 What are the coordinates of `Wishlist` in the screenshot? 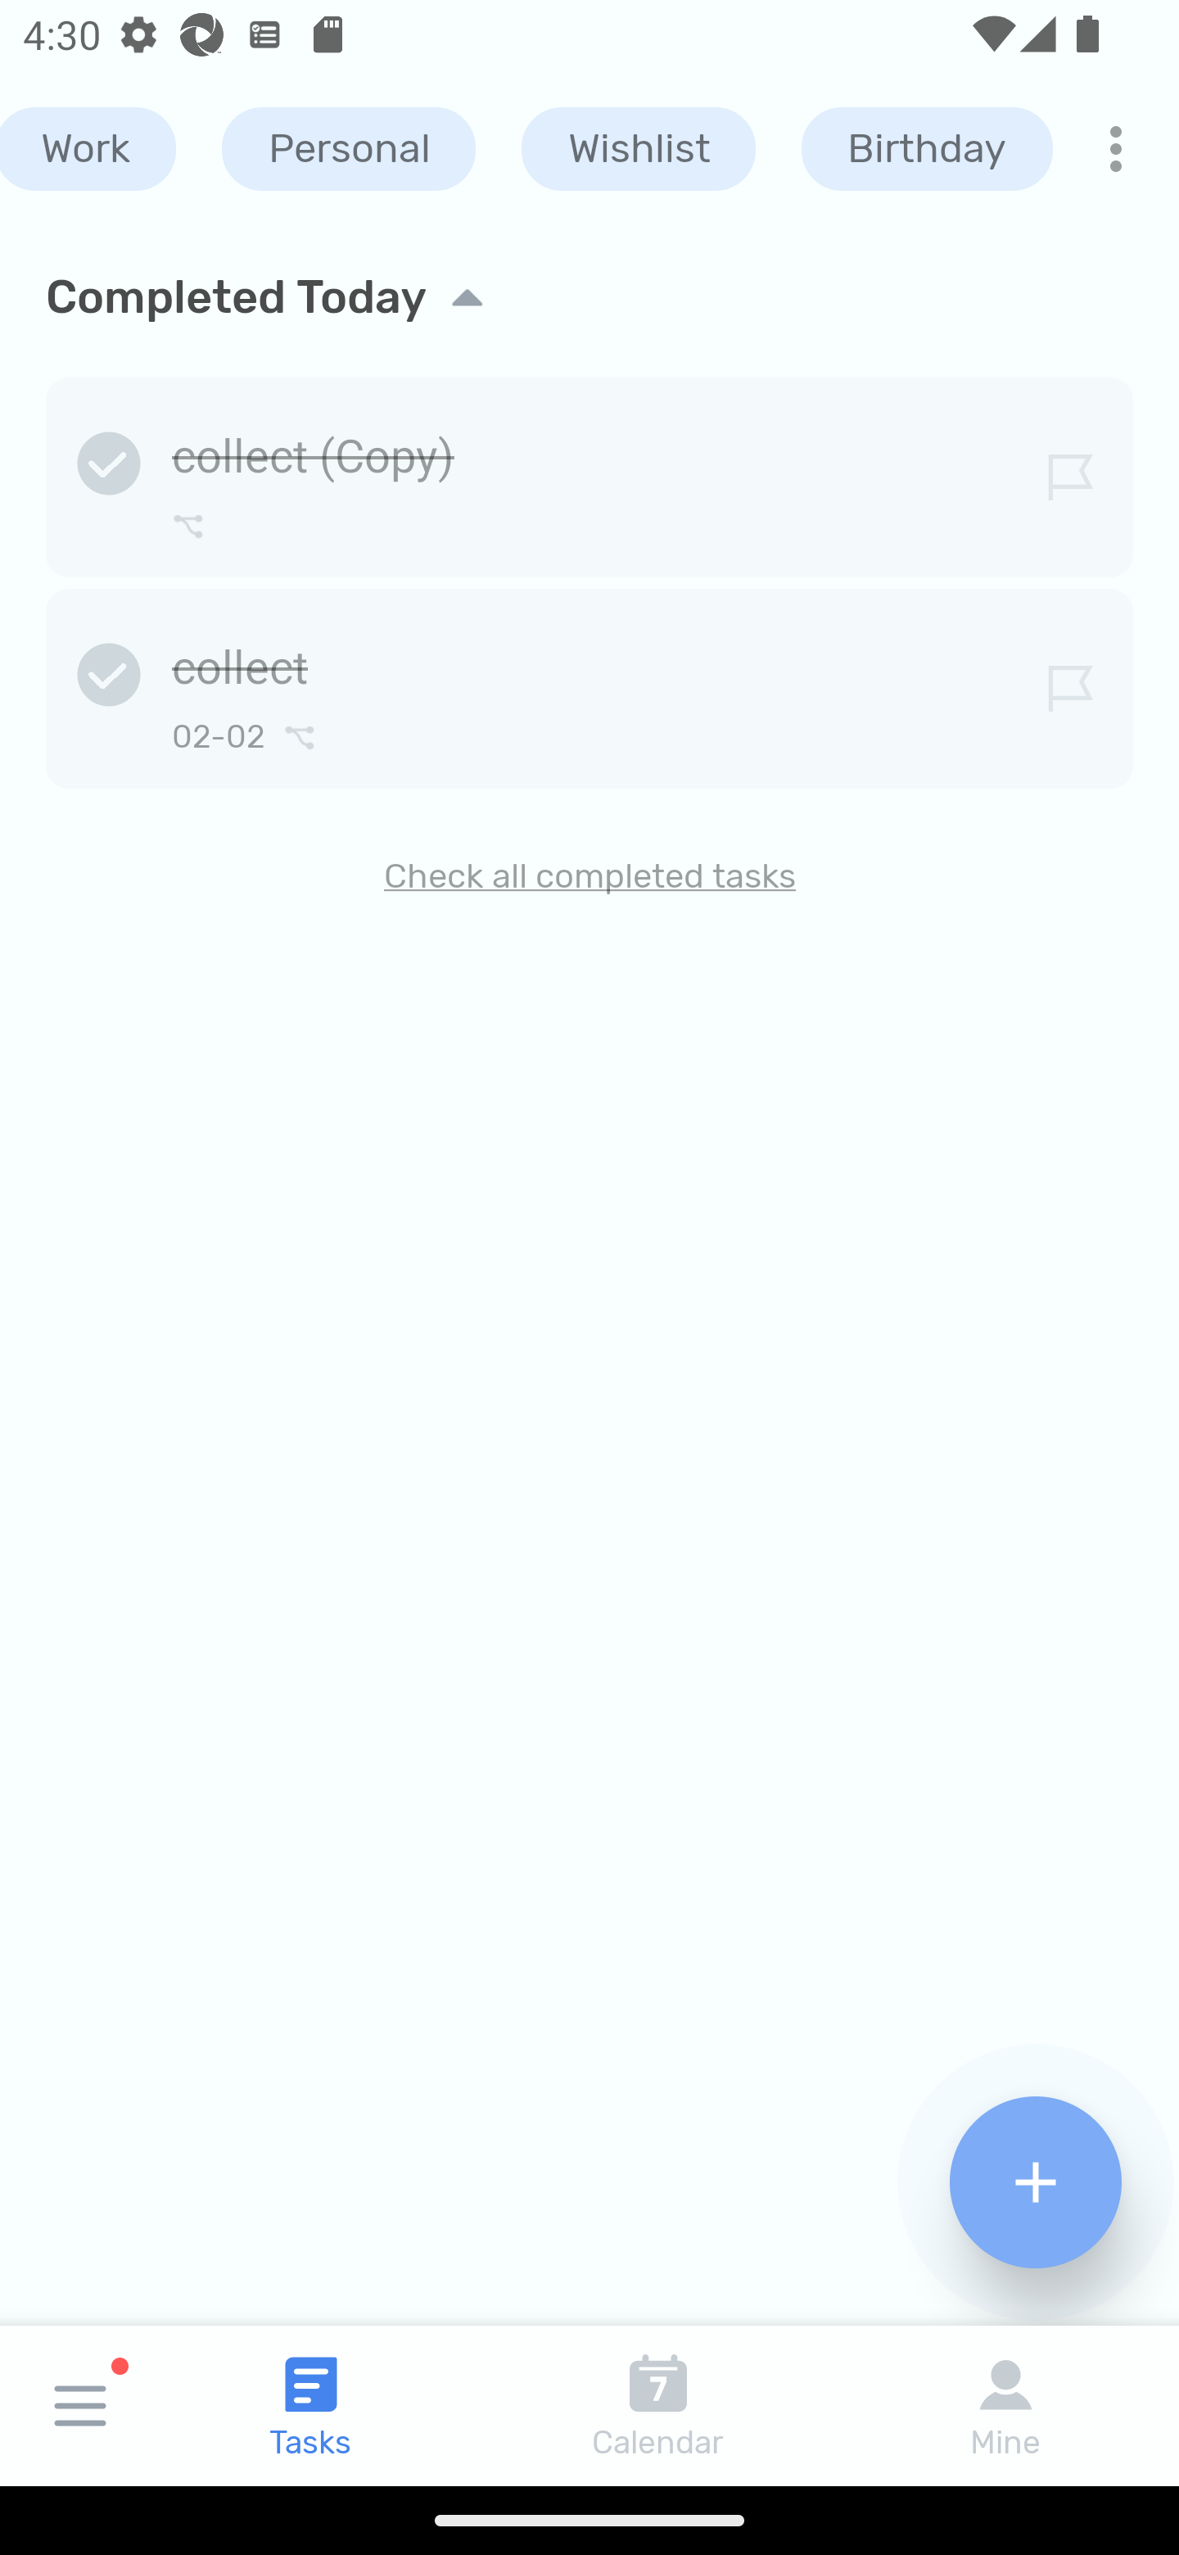 It's located at (639, 149).